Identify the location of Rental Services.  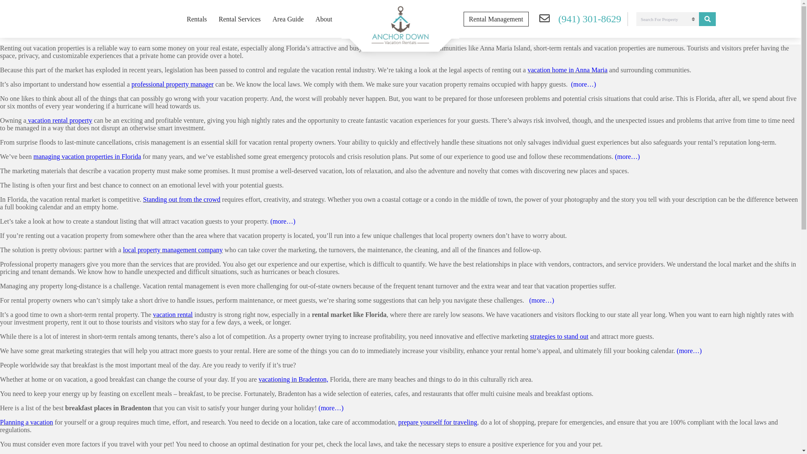
(240, 18).